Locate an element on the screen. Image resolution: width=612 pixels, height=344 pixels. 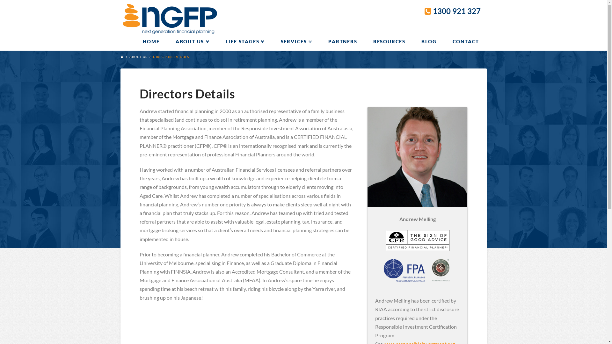
SERVICES is located at coordinates (296, 41).